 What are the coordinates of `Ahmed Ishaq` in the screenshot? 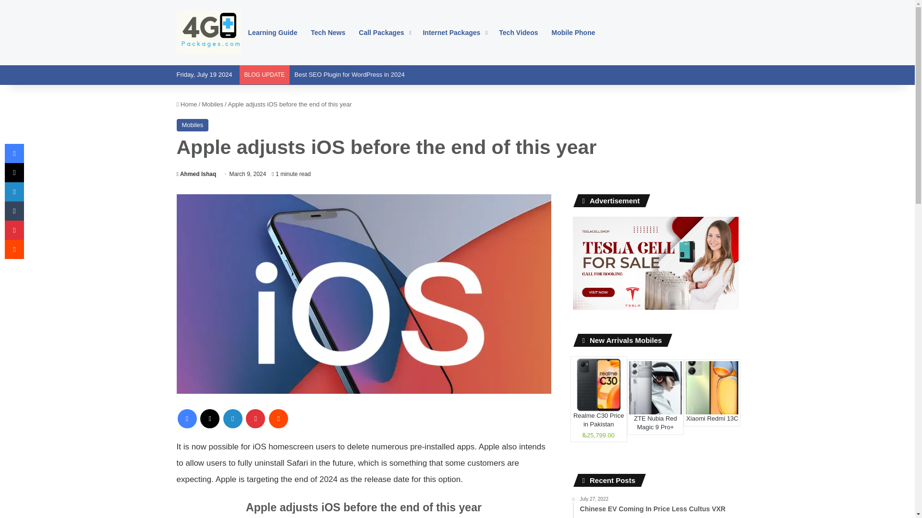 It's located at (197, 174).